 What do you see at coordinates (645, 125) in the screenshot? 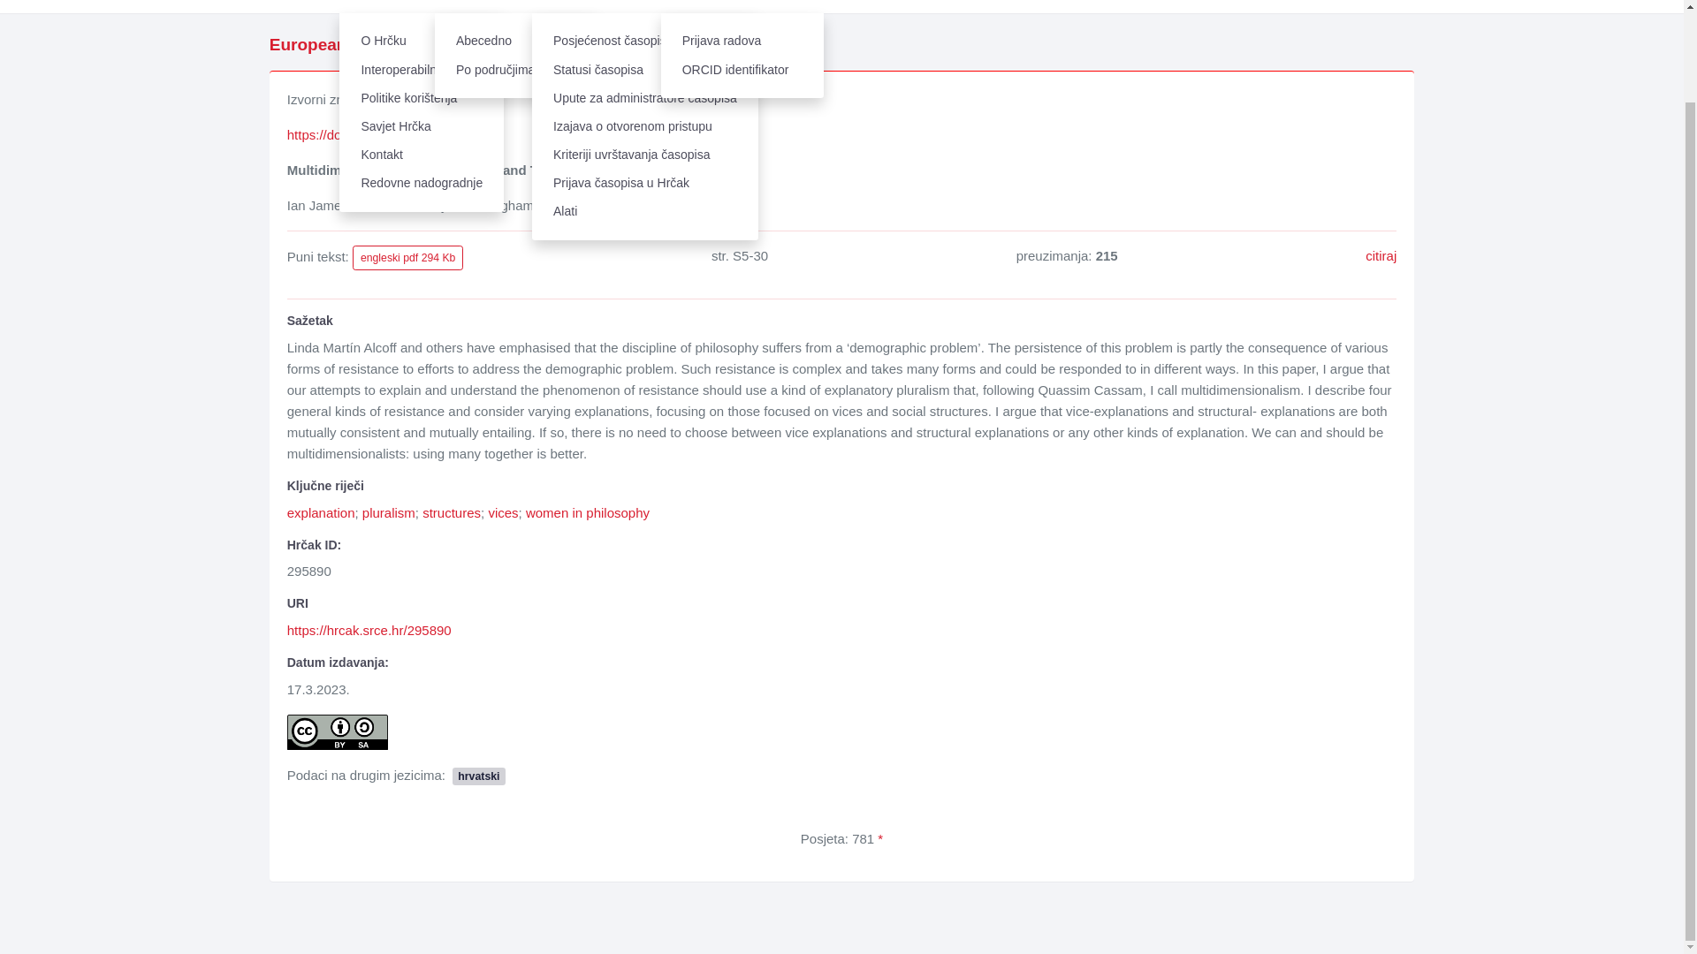
I see `Izajava o otvorenom pristupu` at bounding box center [645, 125].